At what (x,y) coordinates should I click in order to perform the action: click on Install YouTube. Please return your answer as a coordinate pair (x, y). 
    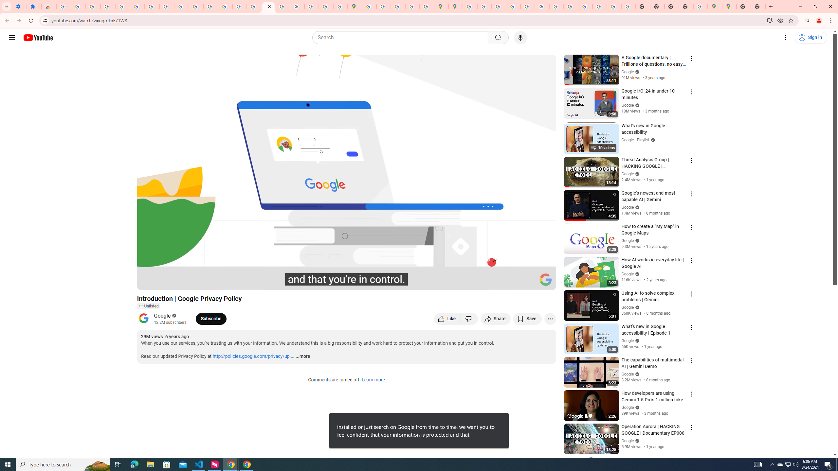
    Looking at the image, I should click on (769, 20).